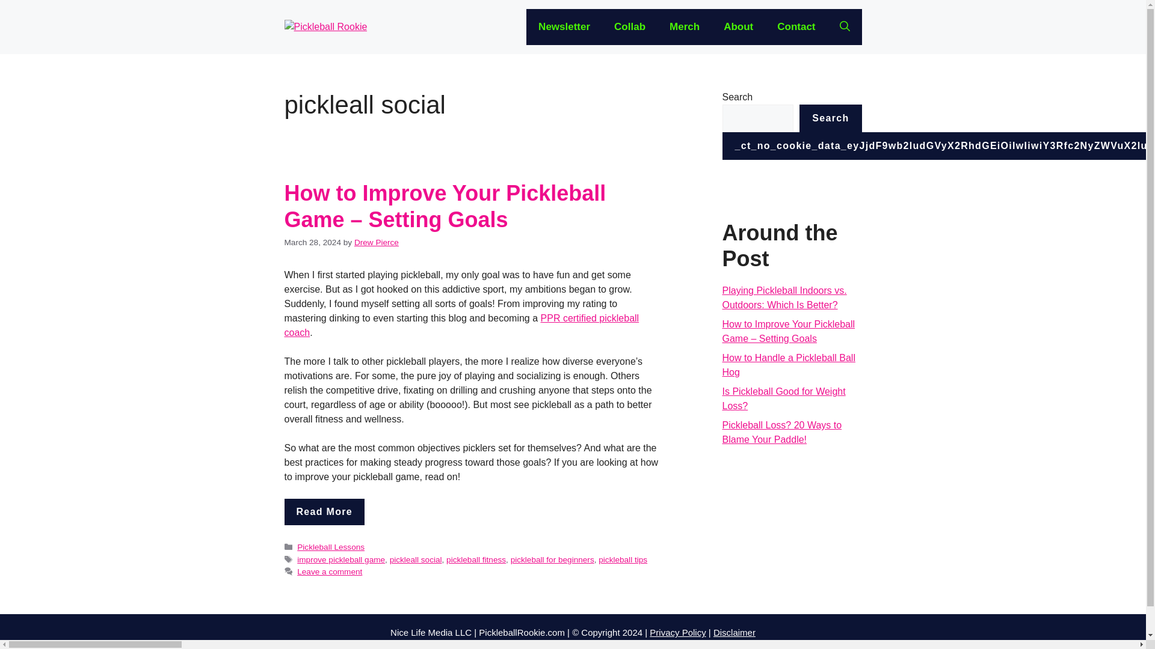  I want to click on Read More, so click(324, 512).